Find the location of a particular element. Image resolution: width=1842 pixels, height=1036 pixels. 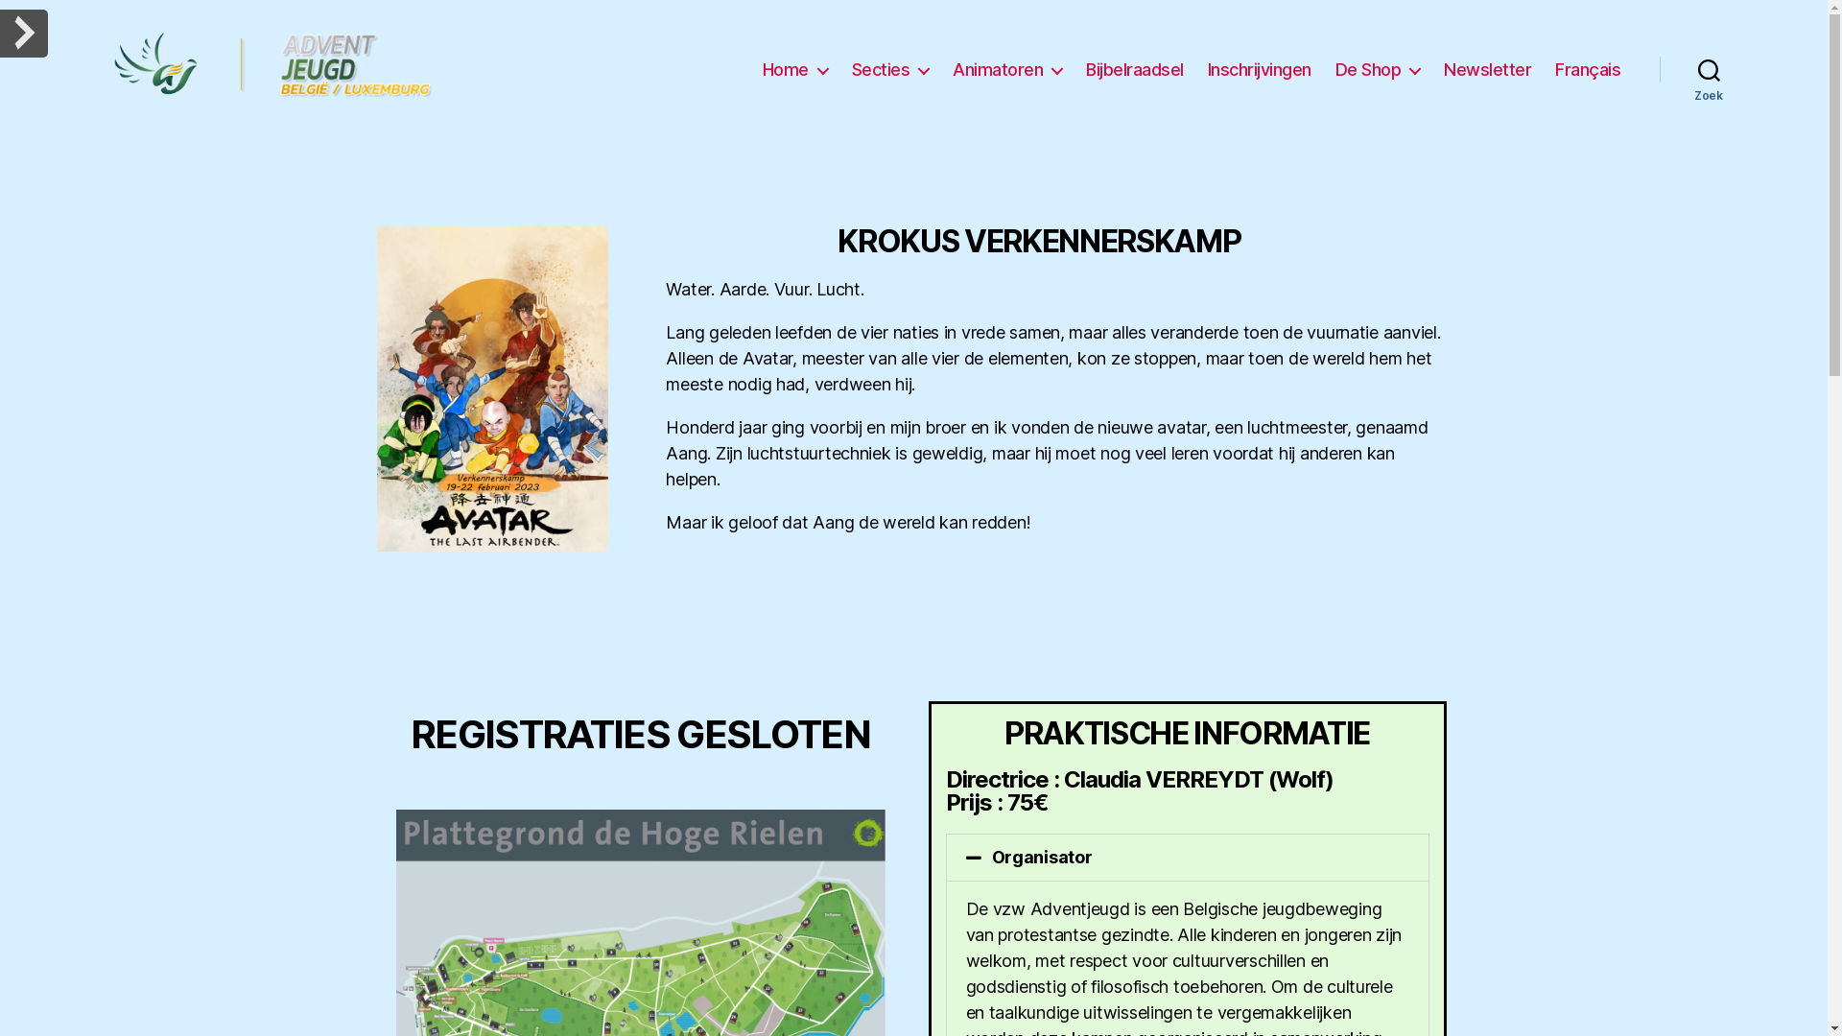

Animatoren is located at coordinates (1007, 70).